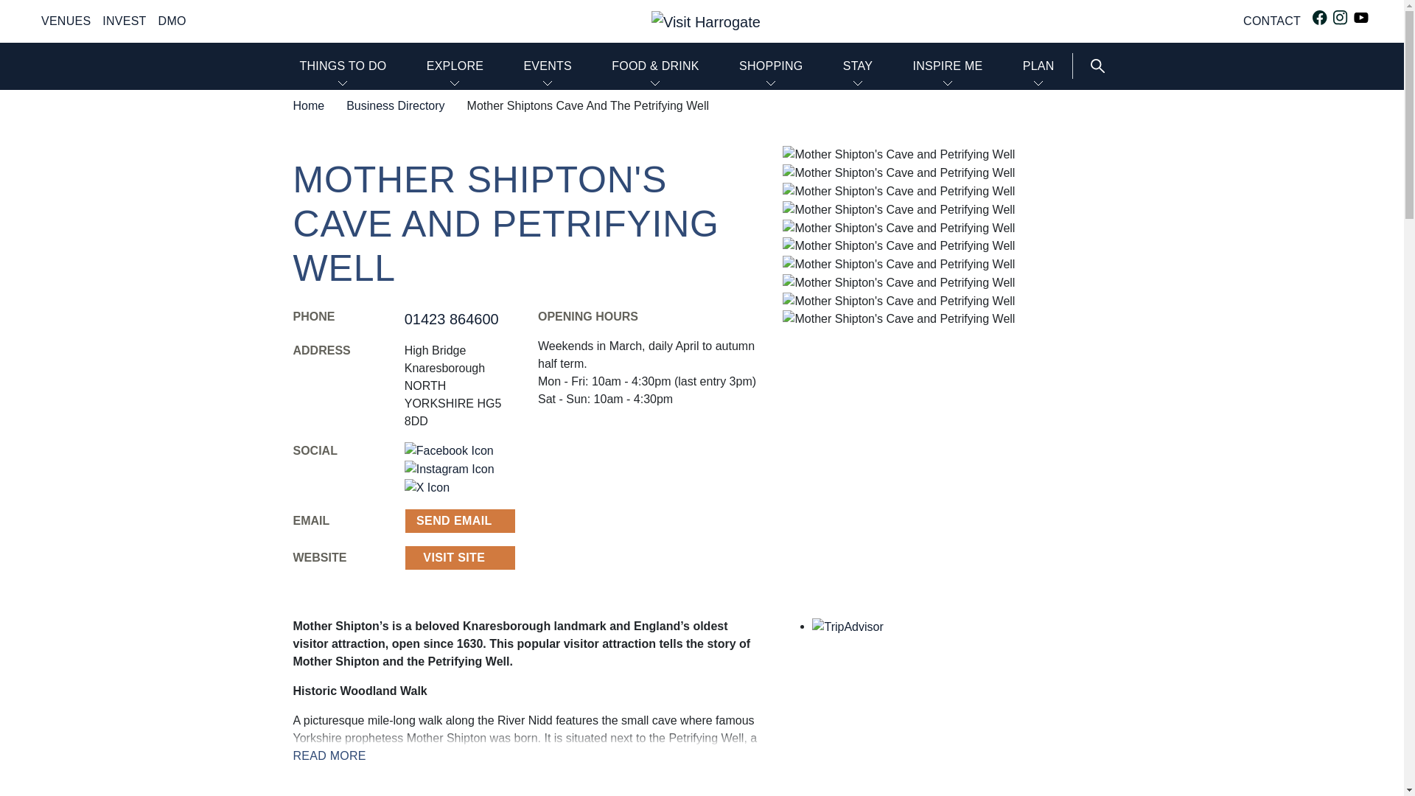 Image resolution: width=1415 pixels, height=796 pixels. What do you see at coordinates (1319, 18) in the screenshot?
I see `Visit Harrogate Facebook` at bounding box center [1319, 18].